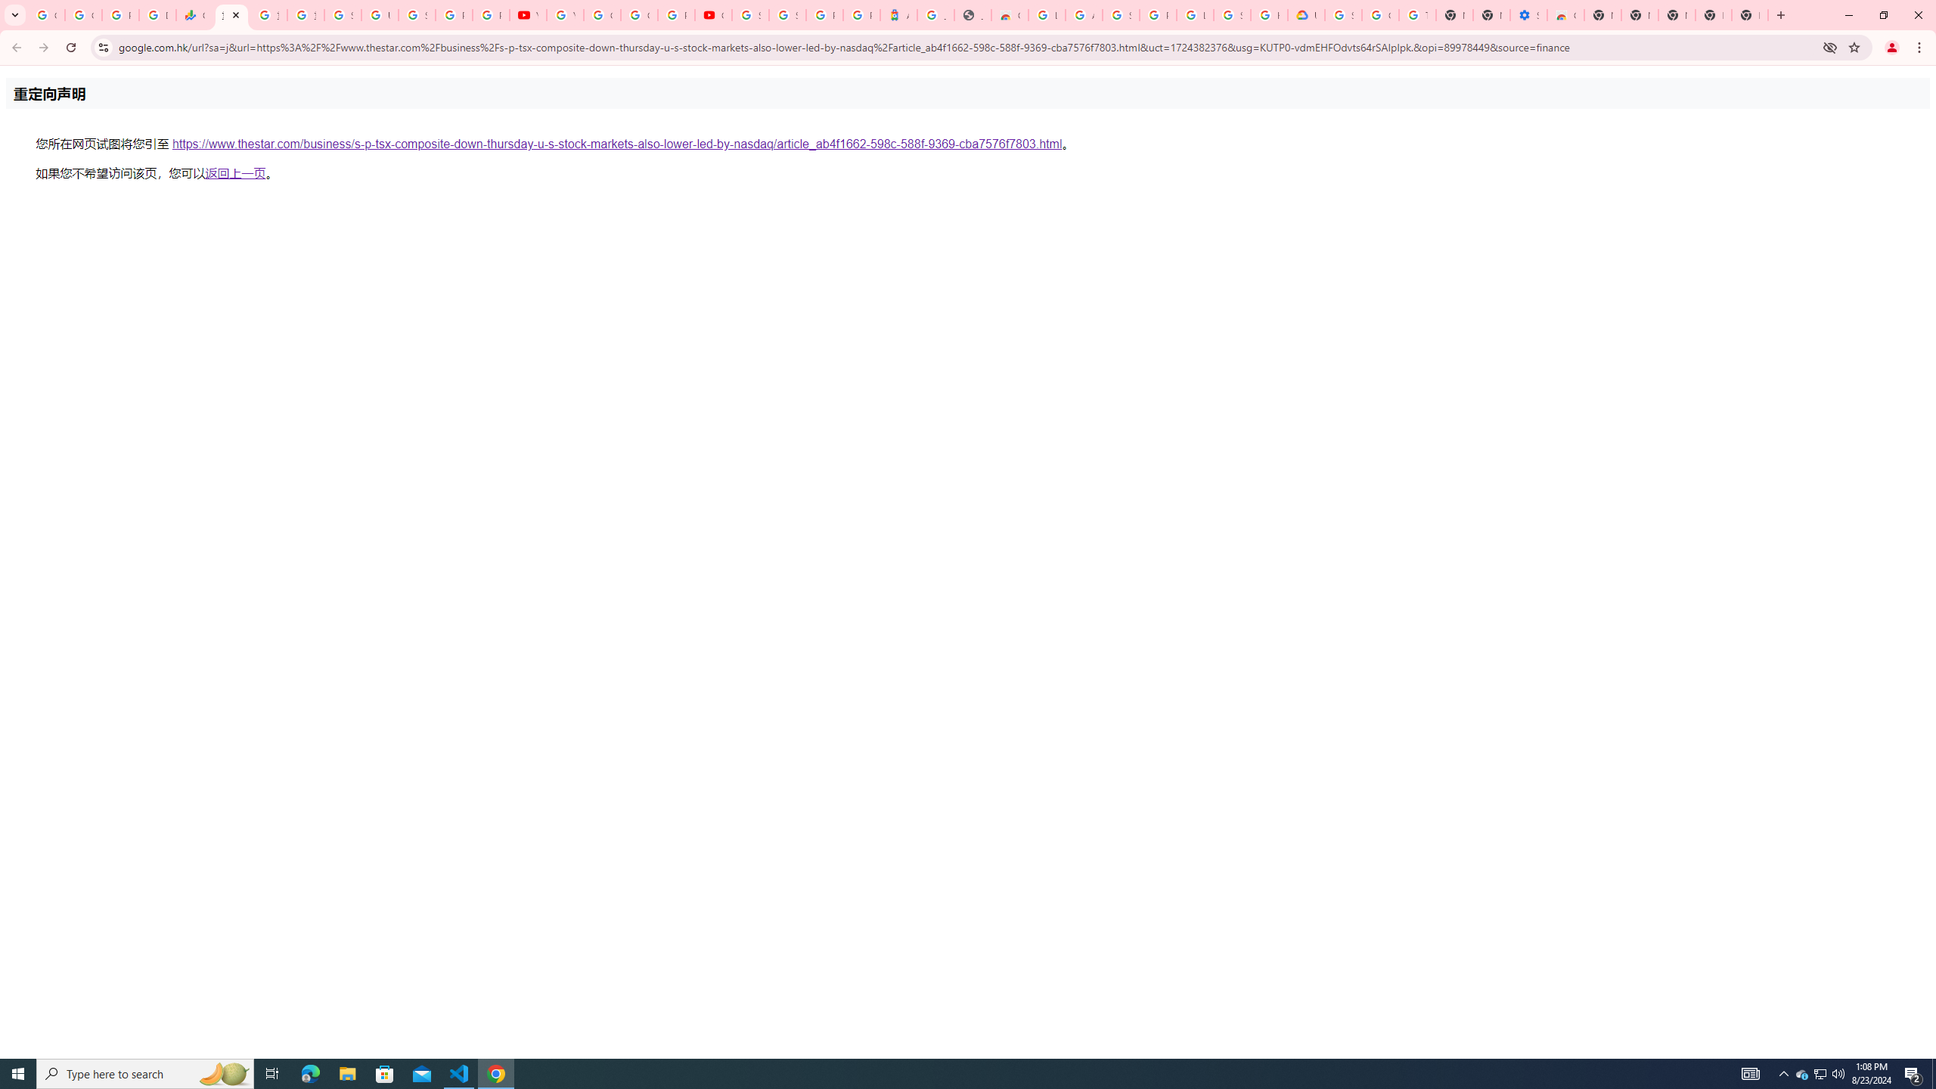 This screenshot has height=1089, width=1936. What do you see at coordinates (492, 15) in the screenshot?
I see `Privacy Checkup` at bounding box center [492, 15].